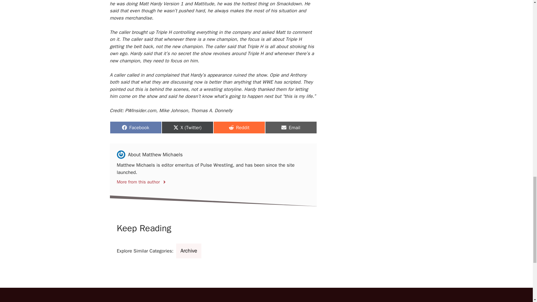 This screenshot has width=537, height=302. Describe the element at coordinates (291, 128) in the screenshot. I see `More from this author` at that location.